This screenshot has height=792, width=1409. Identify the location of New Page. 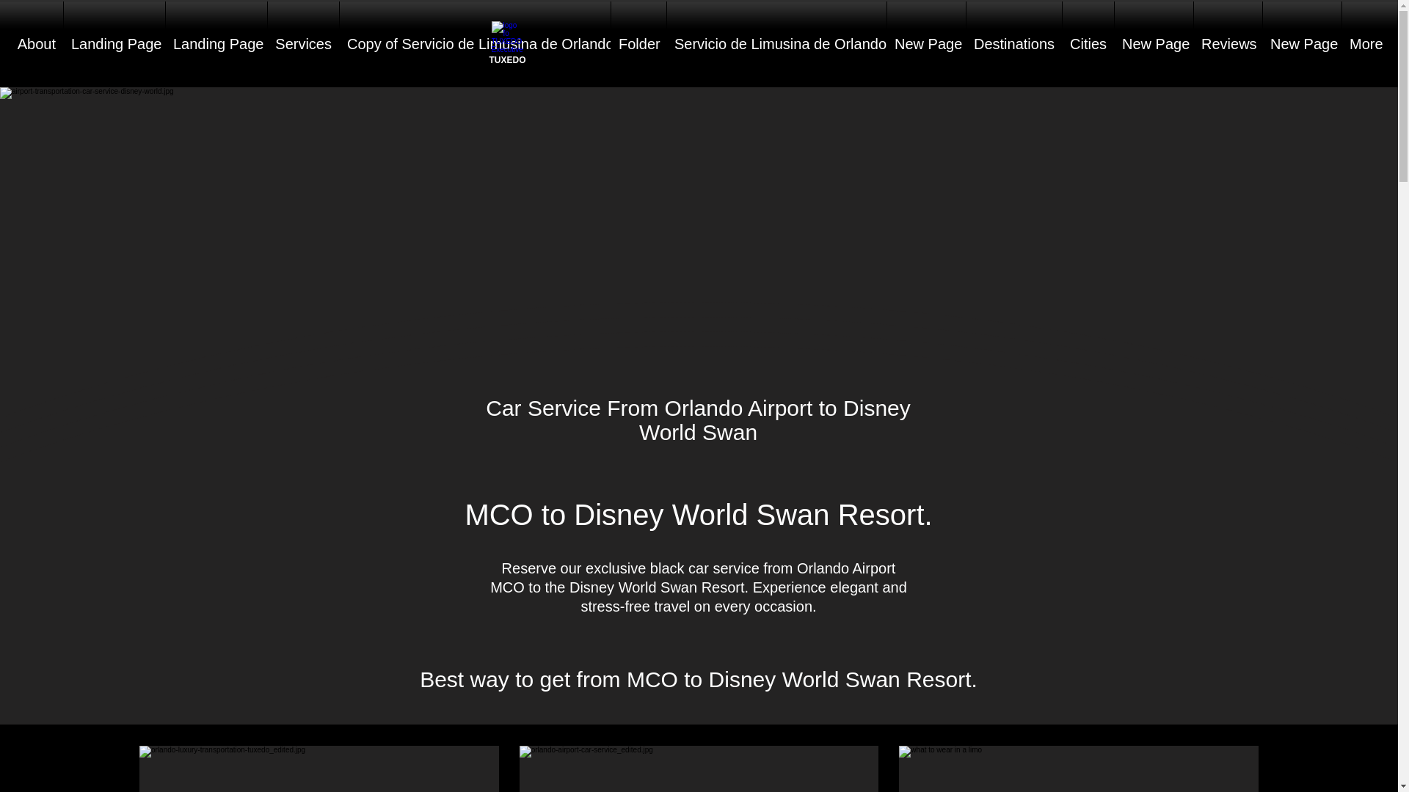
(926, 44).